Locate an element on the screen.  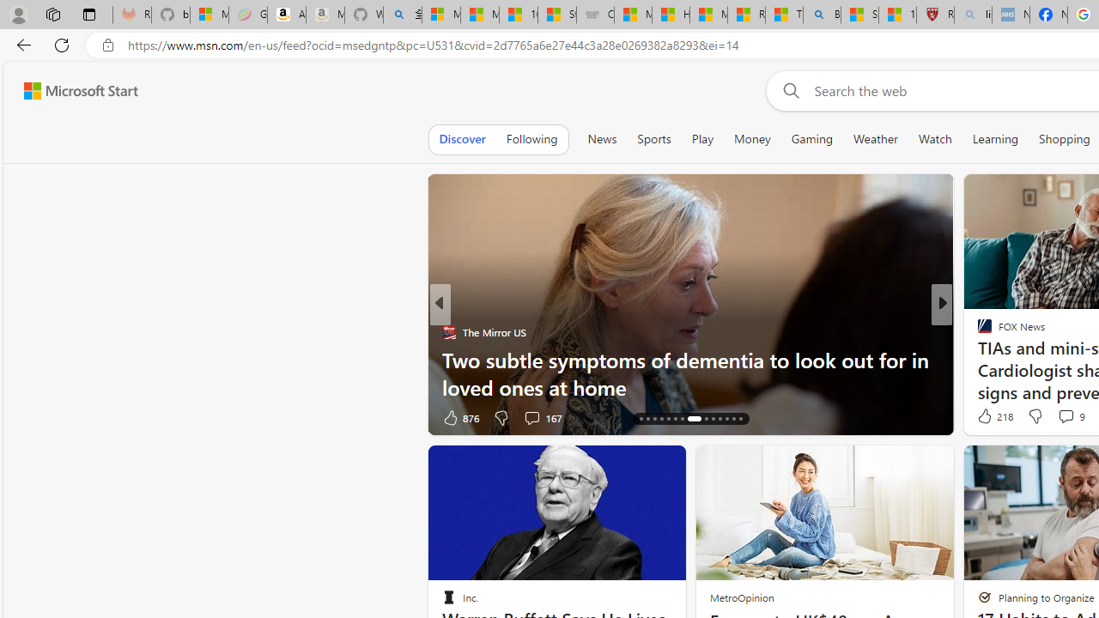
AutomationID: tab-28 is located at coordinates (740, 419).